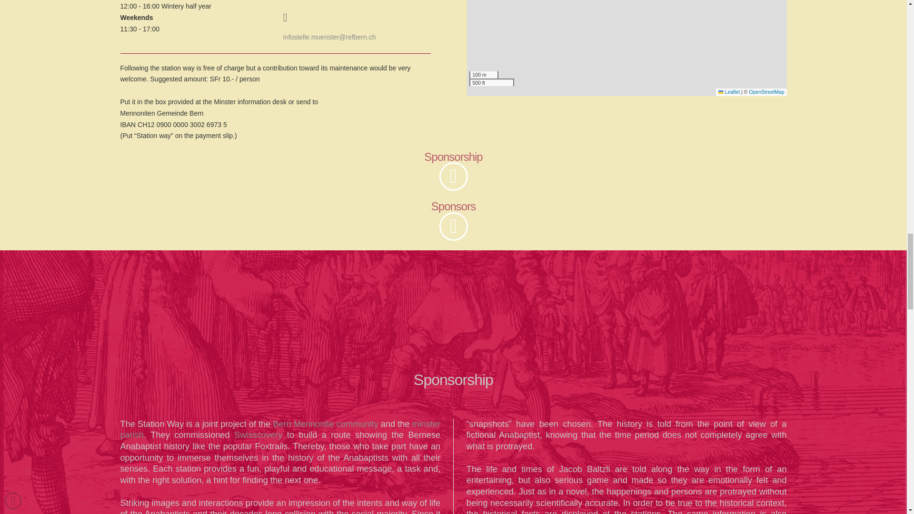  I want to click on OpenStreetMap, so click(766, 91).